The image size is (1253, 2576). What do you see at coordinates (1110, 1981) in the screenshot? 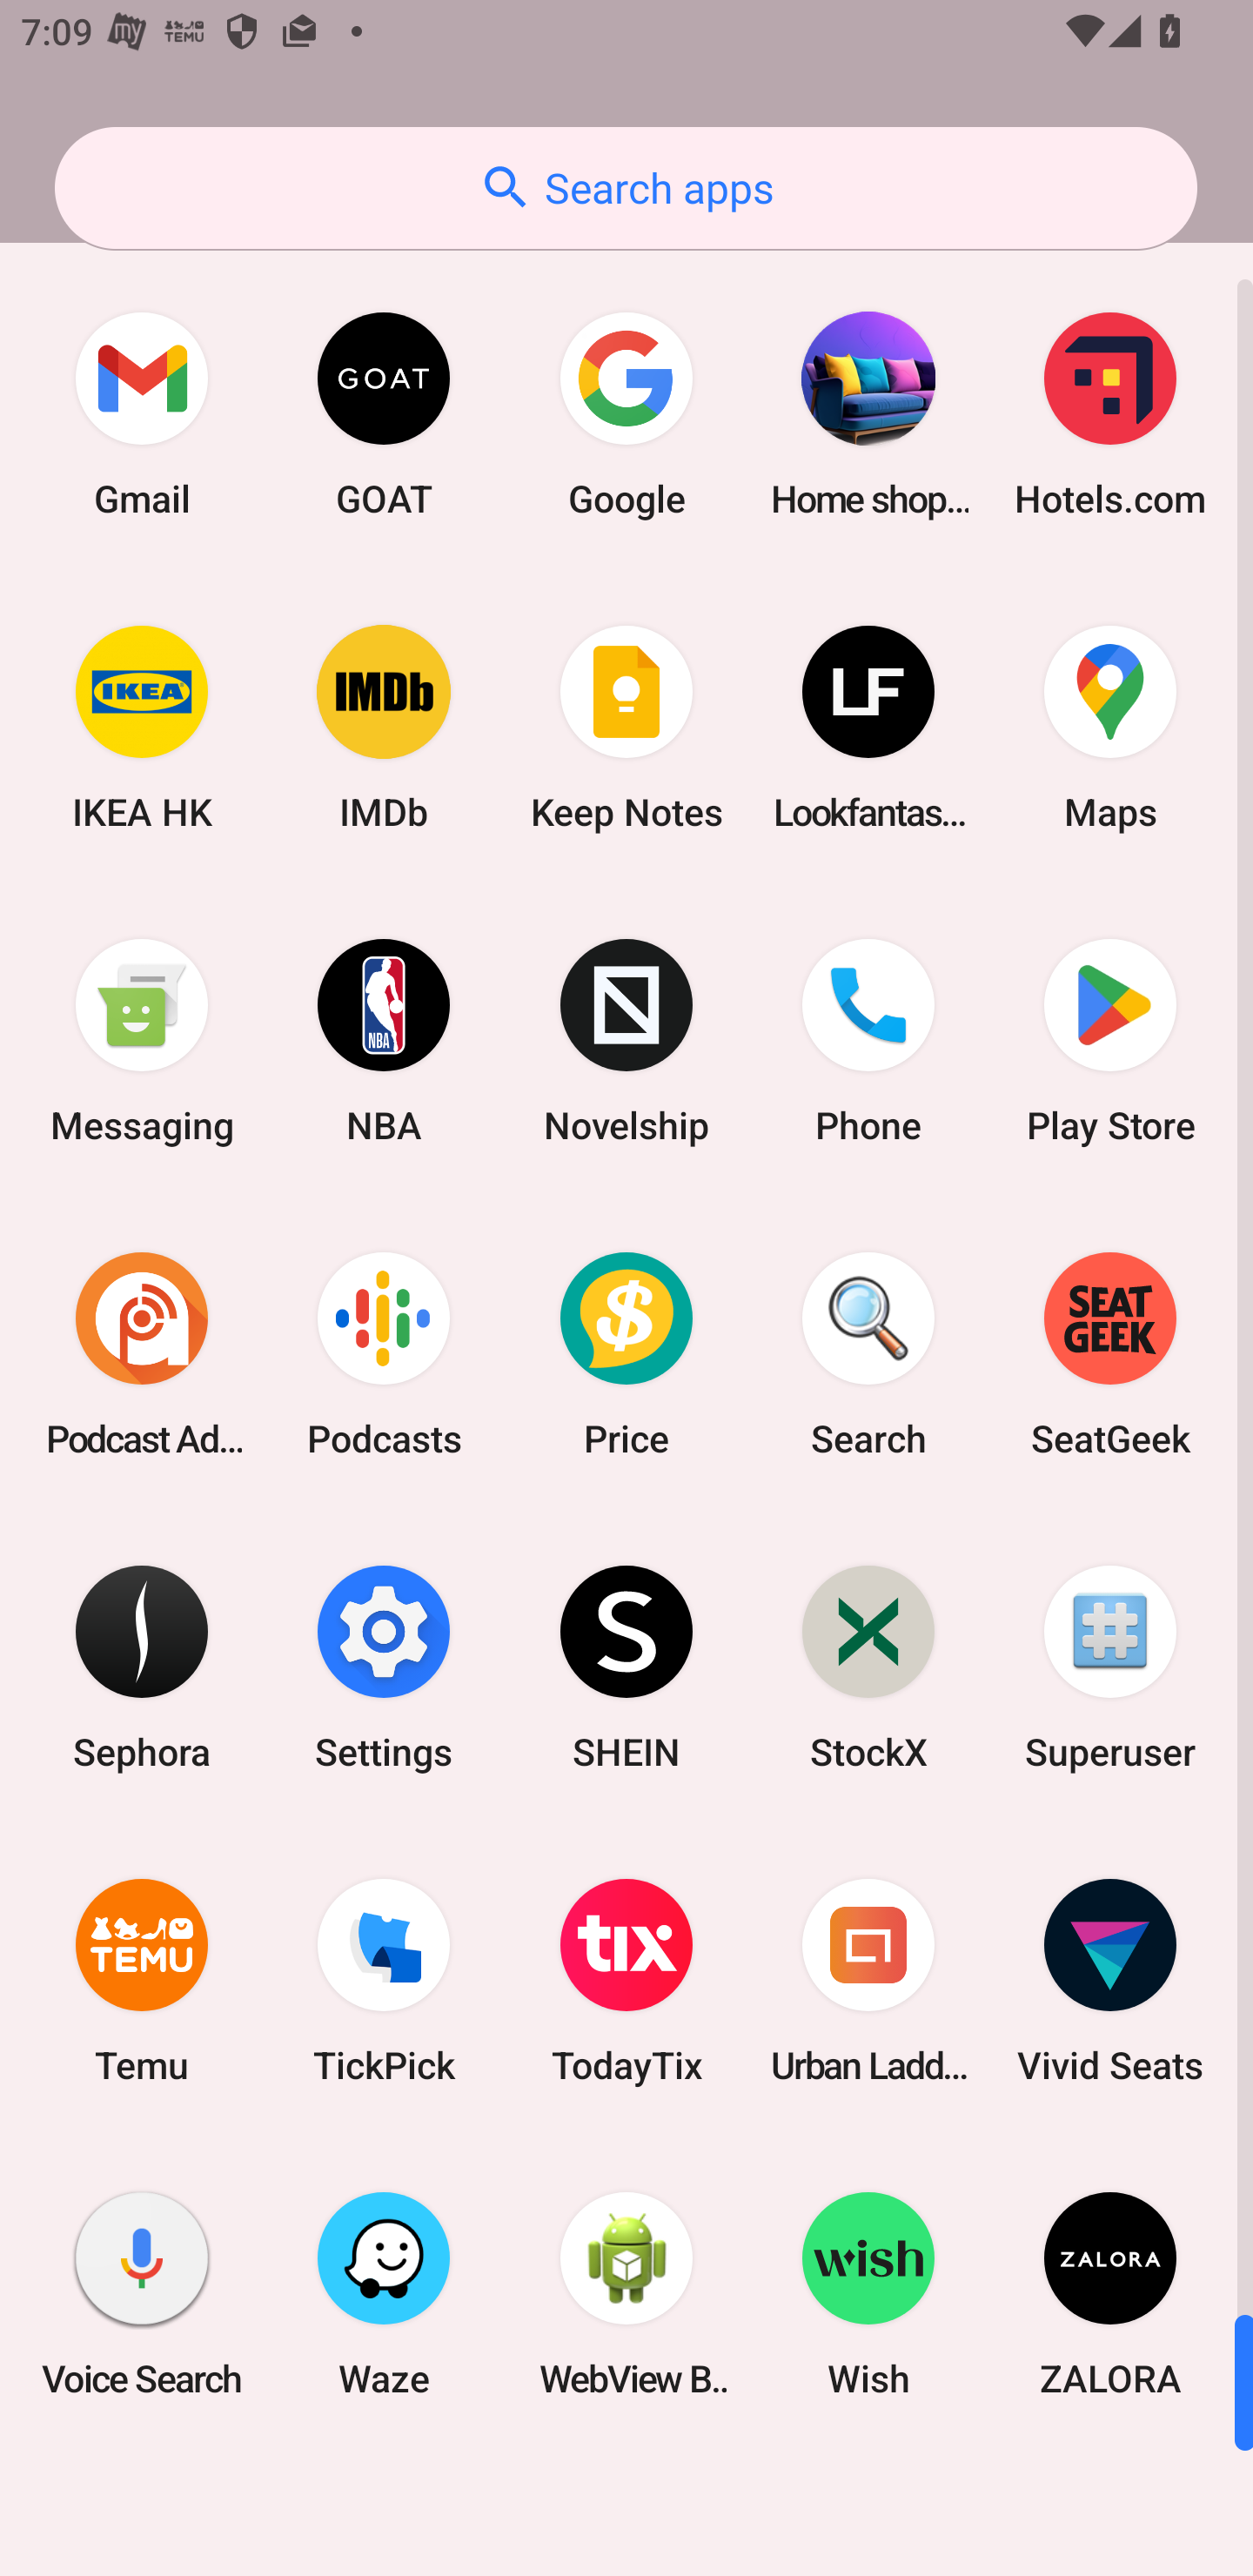
I see `Vivid Seats` at bounding box center [1110, 1981].